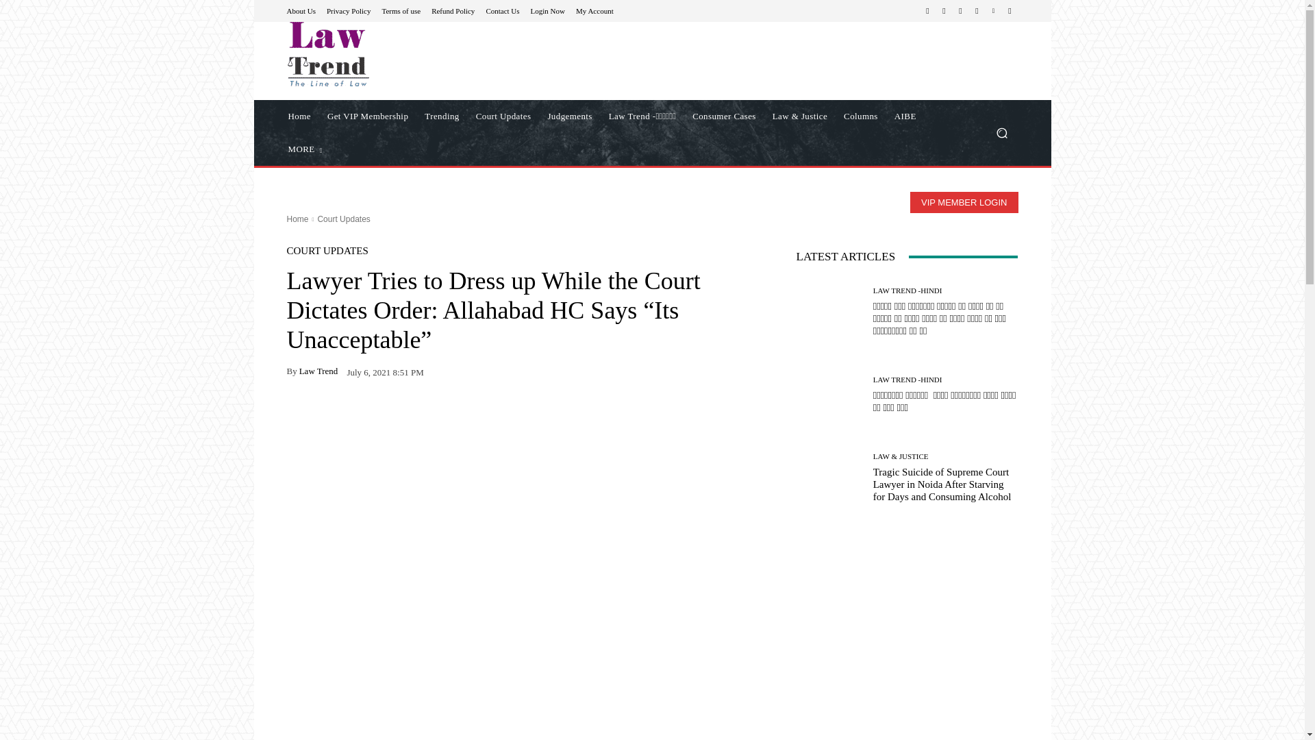 This screenshot has height=740, width=1315. What do you see at coordinates (960, 11) in the screenshot?
I see `Telegram` at bounding box center [960, 11].